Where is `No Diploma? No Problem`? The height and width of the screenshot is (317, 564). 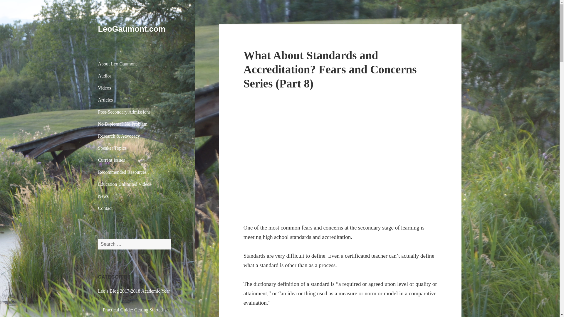
No Diploma? No Problem is located at coordinates (135, 124).